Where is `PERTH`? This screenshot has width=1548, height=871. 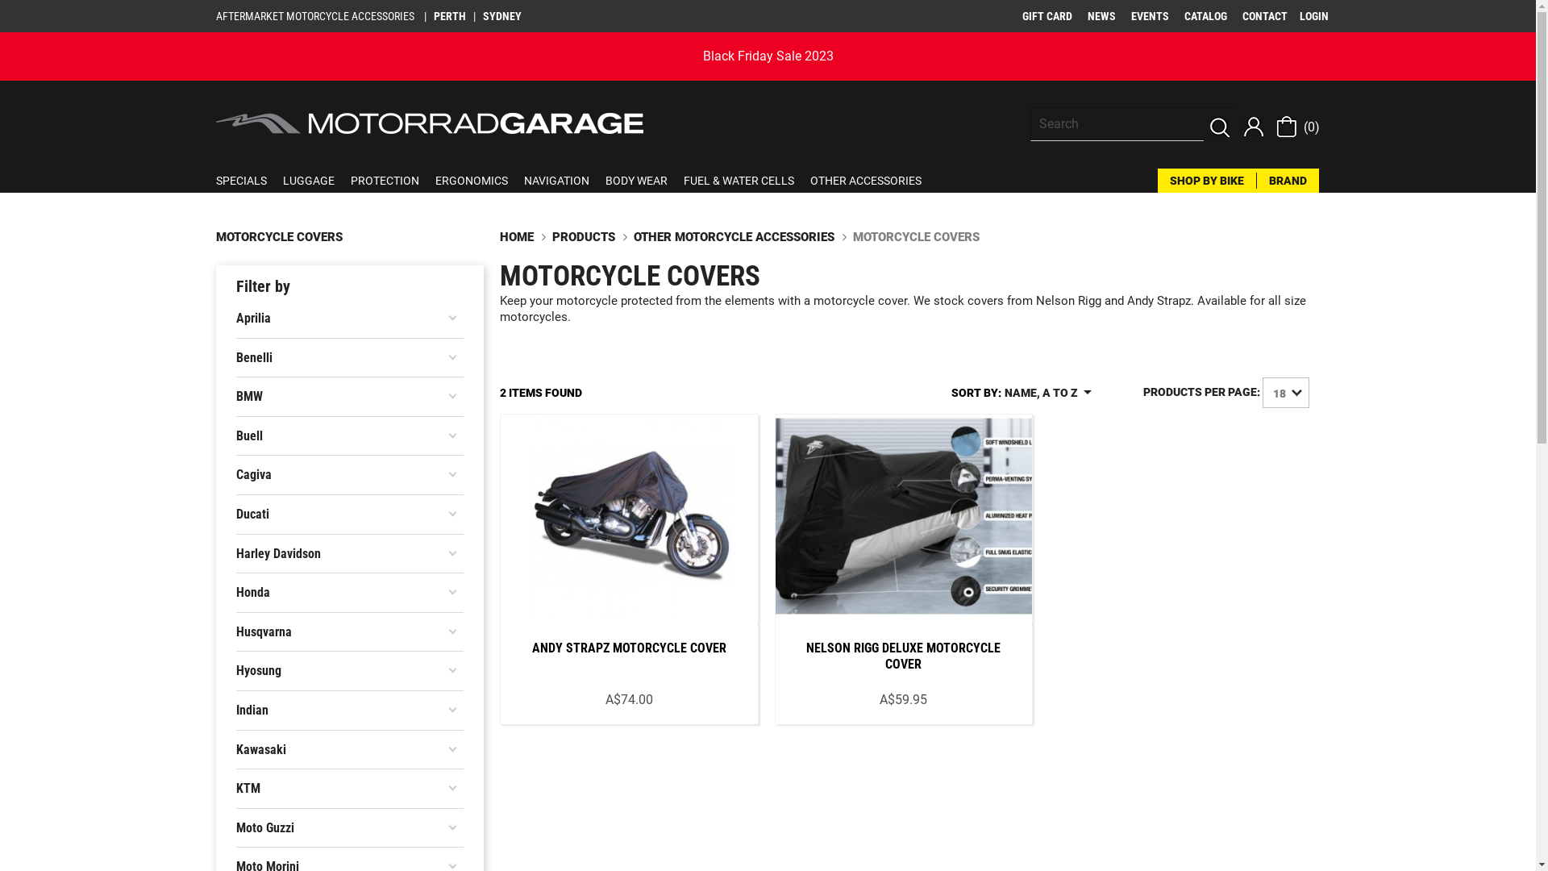 PERTH is located at coordinates (450, 16).